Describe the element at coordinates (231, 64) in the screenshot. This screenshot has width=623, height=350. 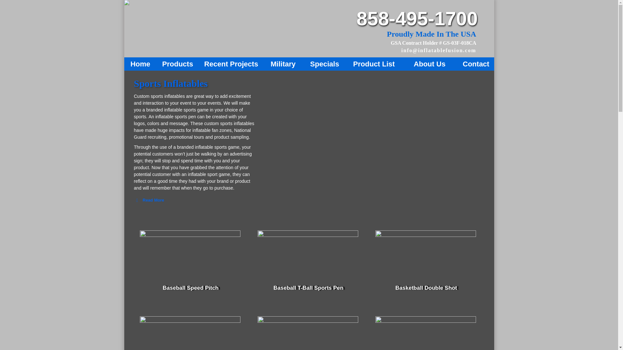
I see `Recent Projects` at that location.